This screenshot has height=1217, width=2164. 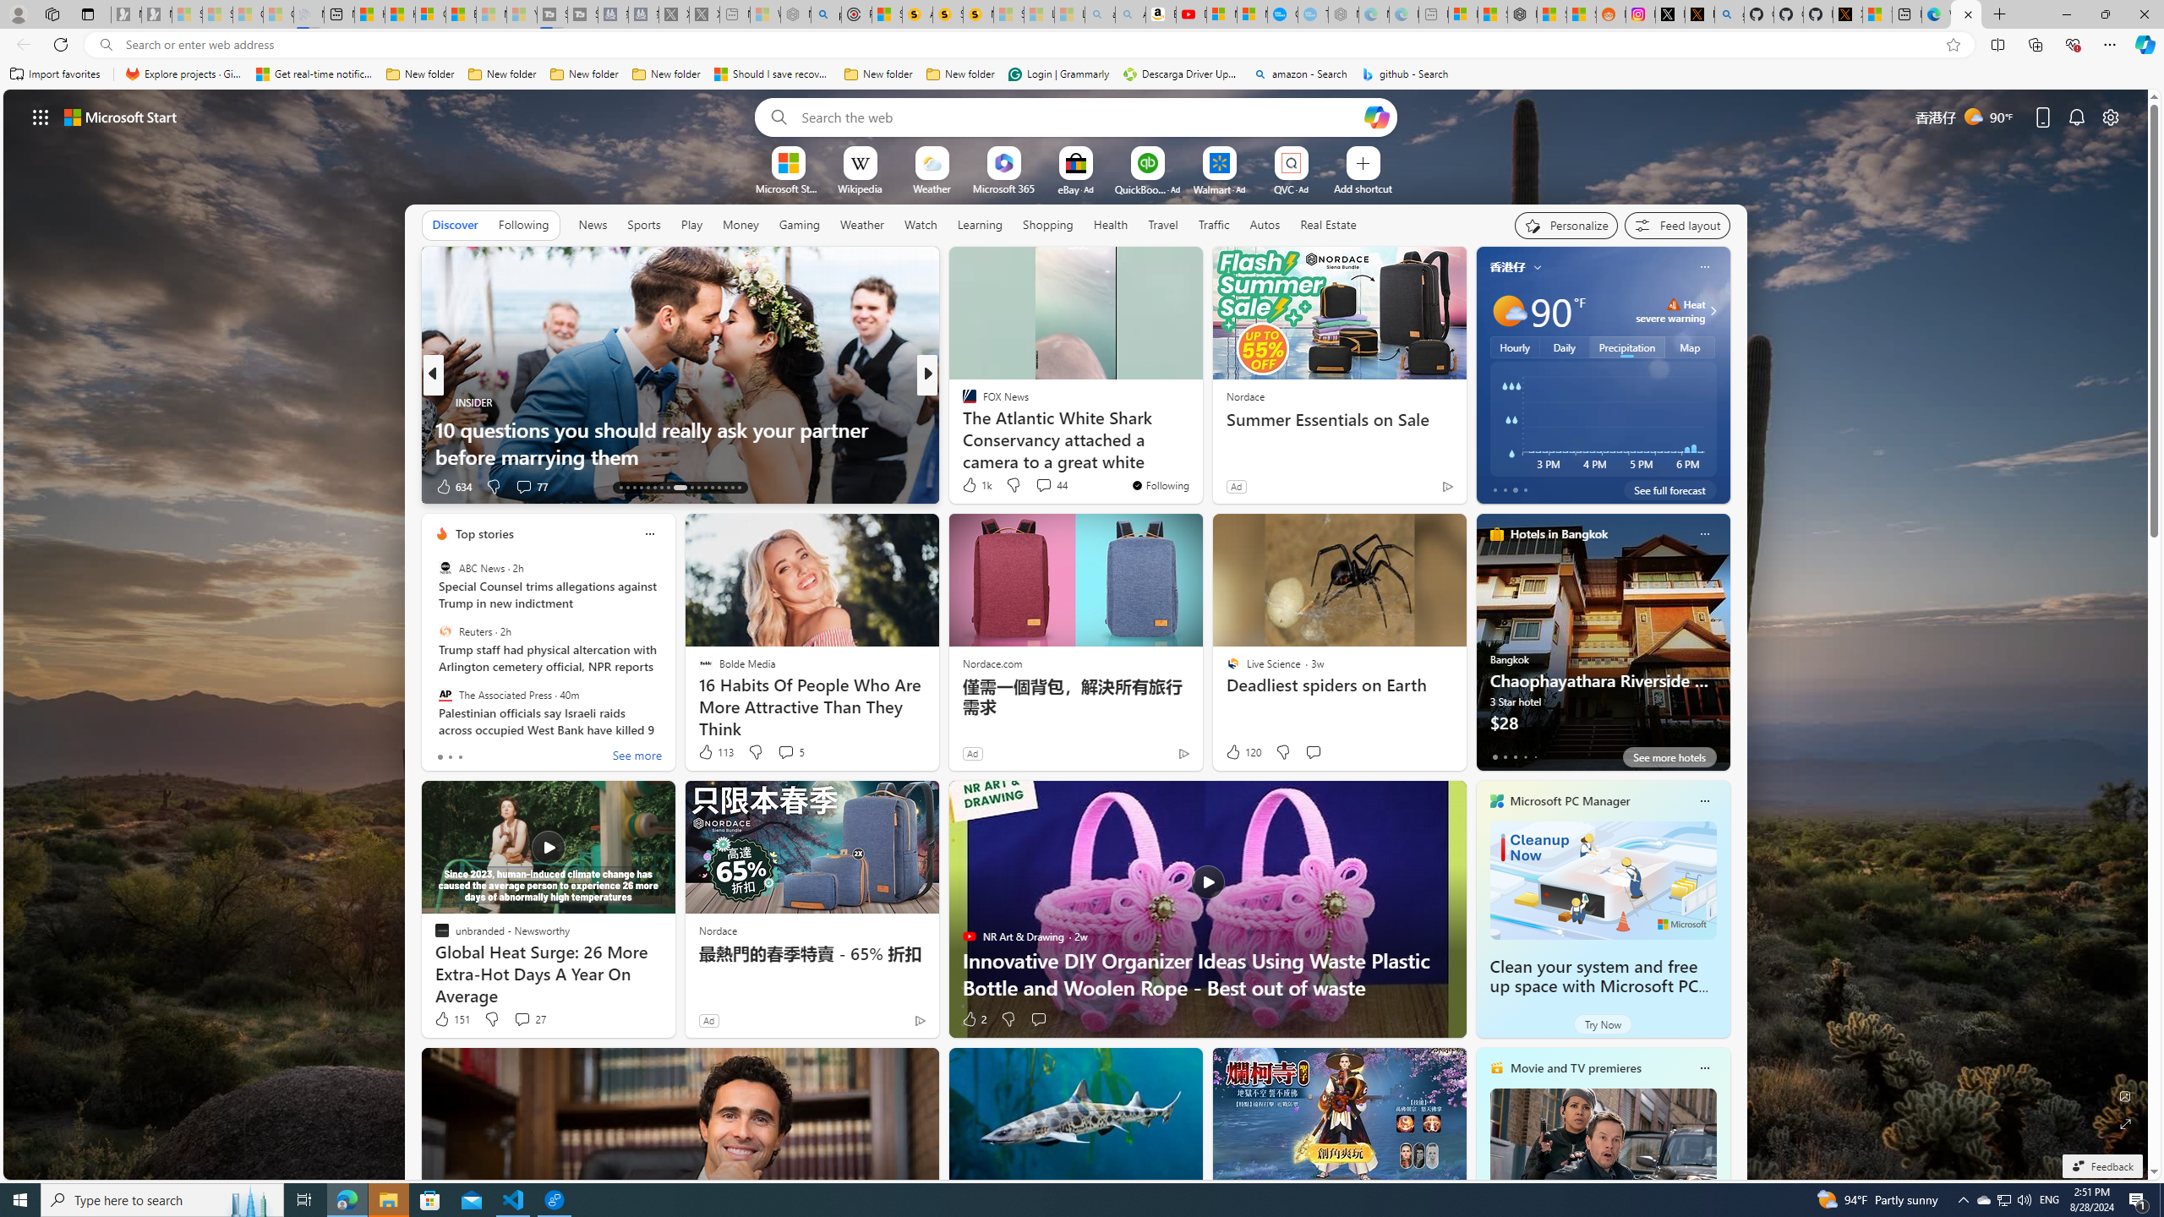 I want to click on Play, so click(x=691, y=225).